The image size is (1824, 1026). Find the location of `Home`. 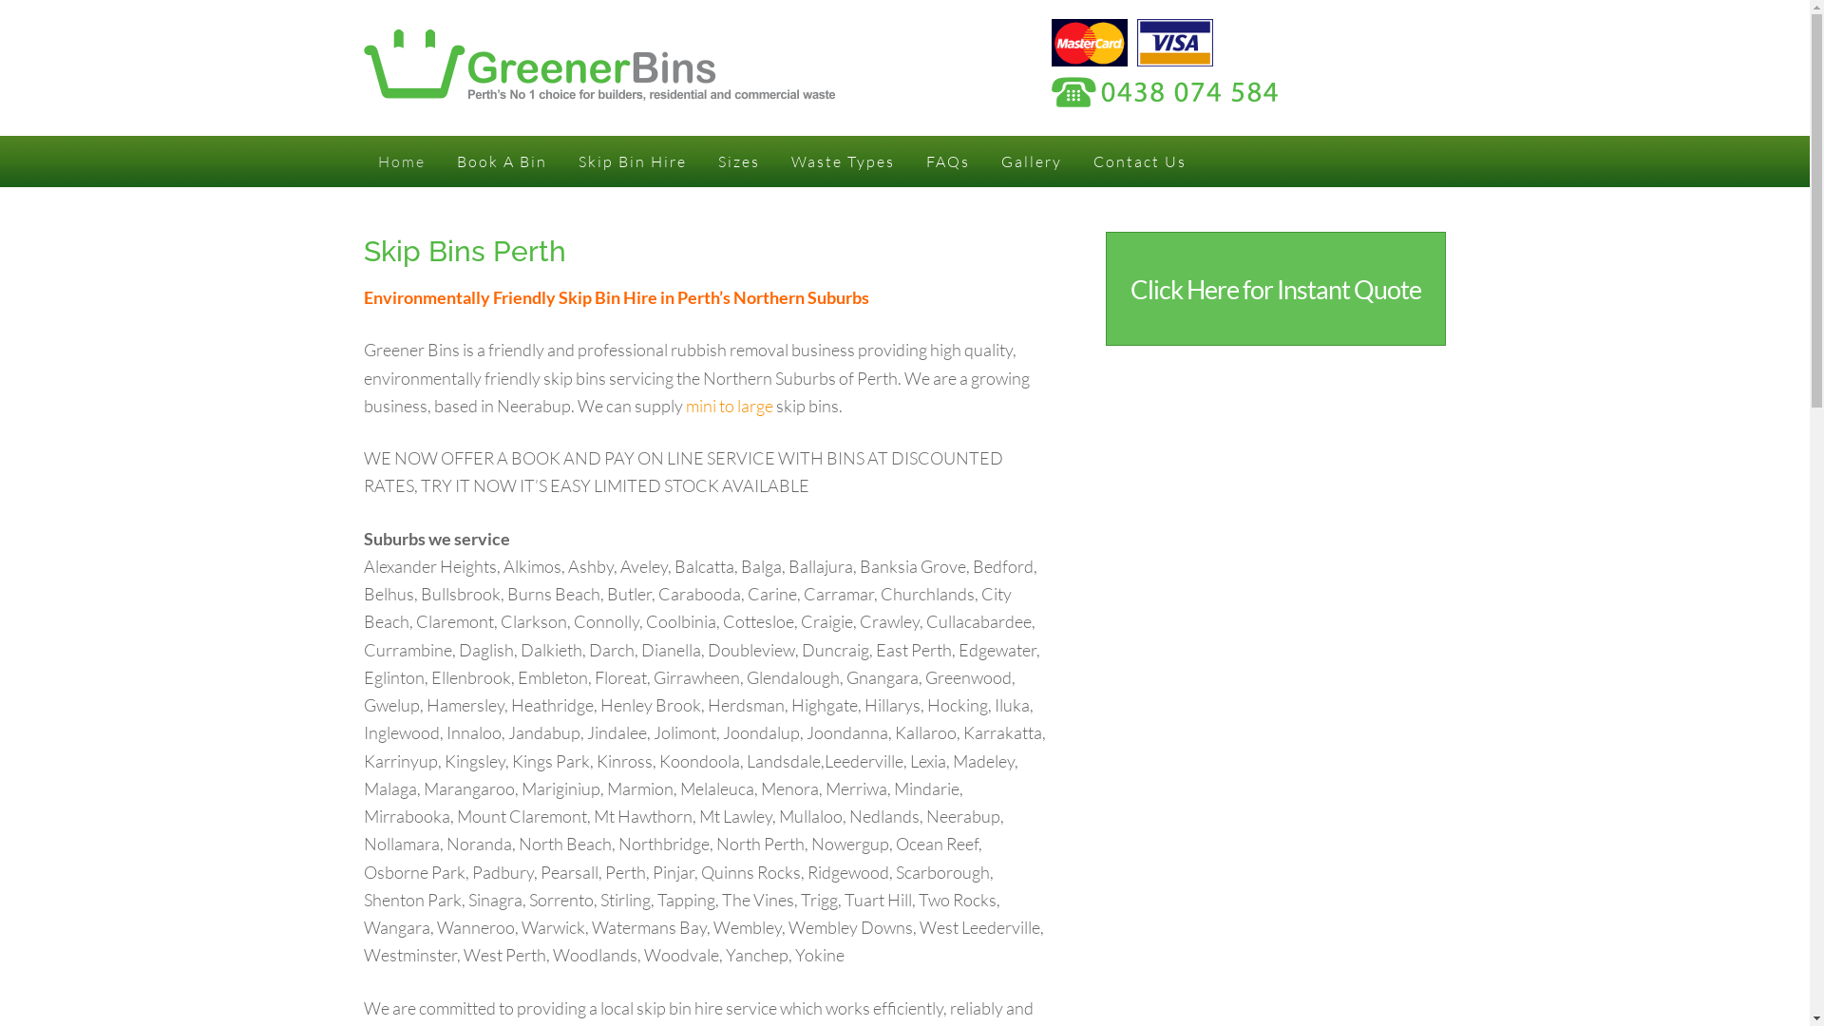

Home is located at coordinates (401, 161).